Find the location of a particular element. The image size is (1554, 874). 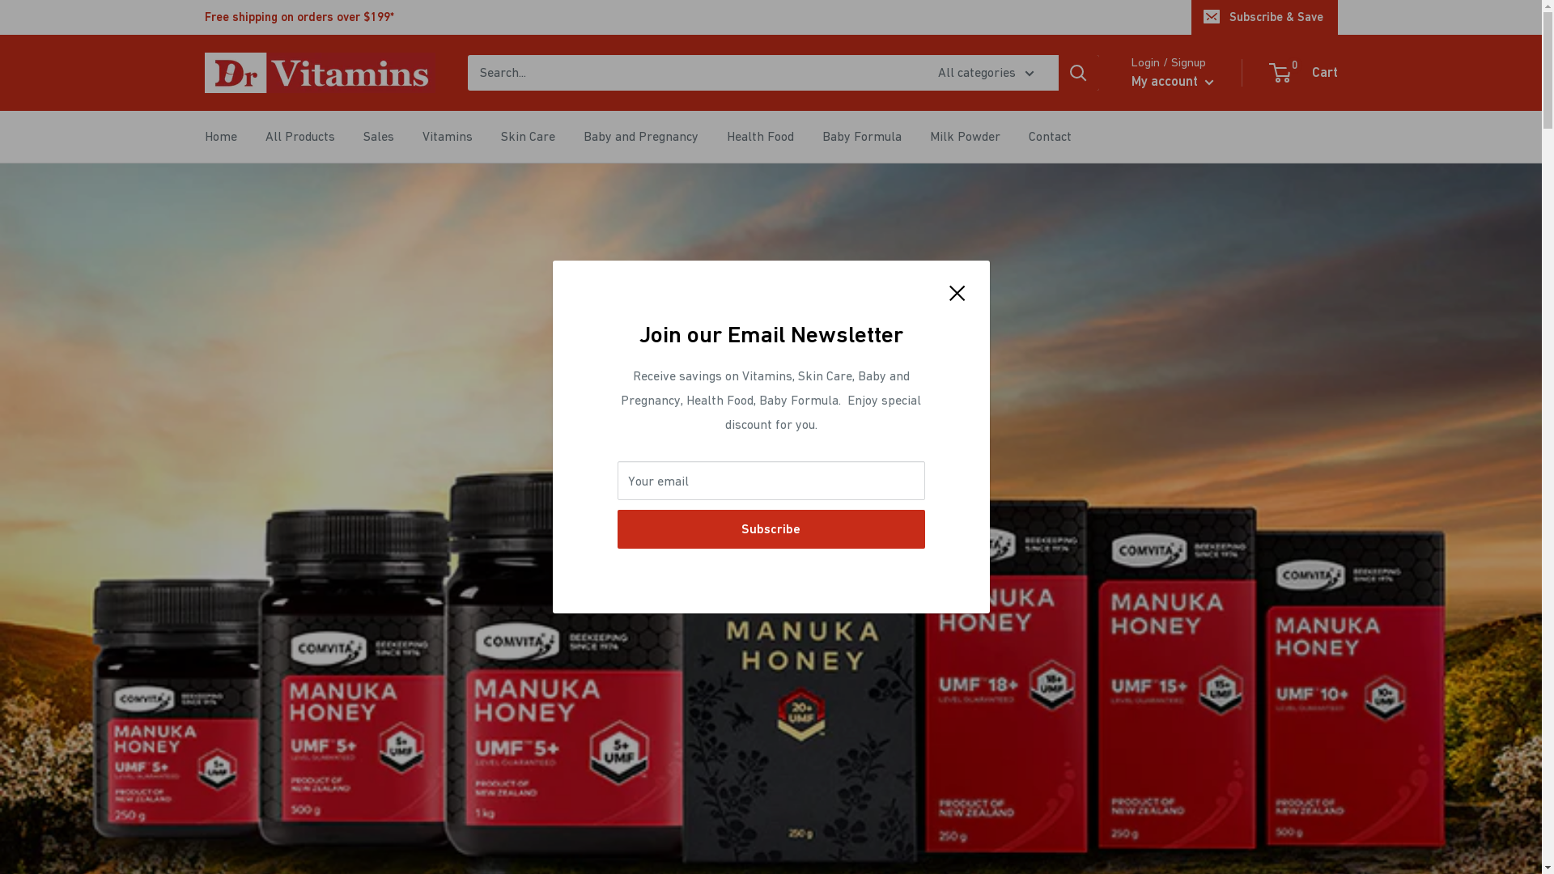

Contact is located at coordinates (1049, 137).